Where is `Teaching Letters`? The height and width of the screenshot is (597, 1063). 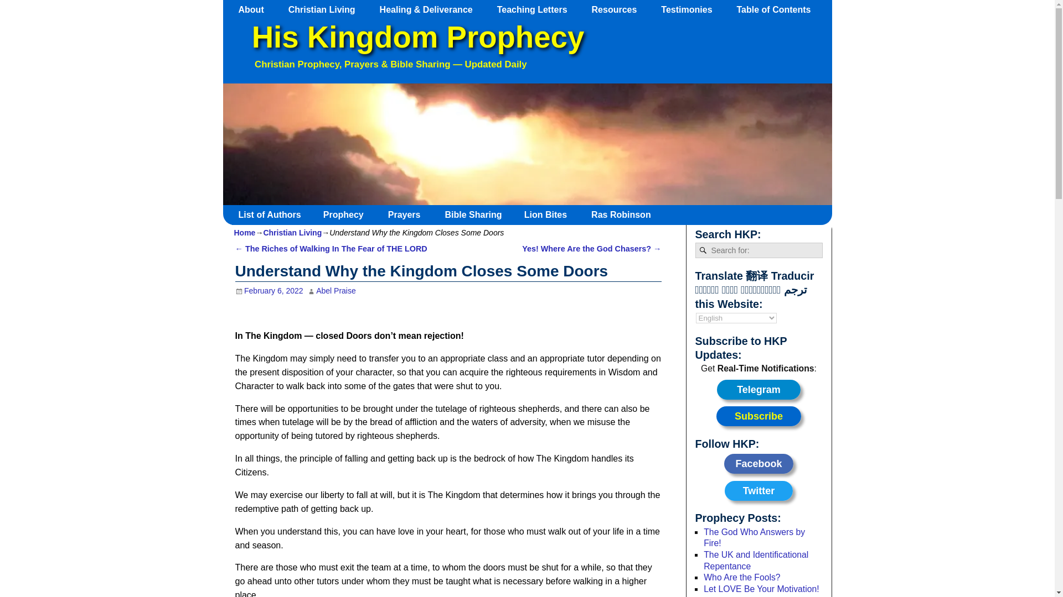 Teaching Letters is located at coordinates (538, 9).